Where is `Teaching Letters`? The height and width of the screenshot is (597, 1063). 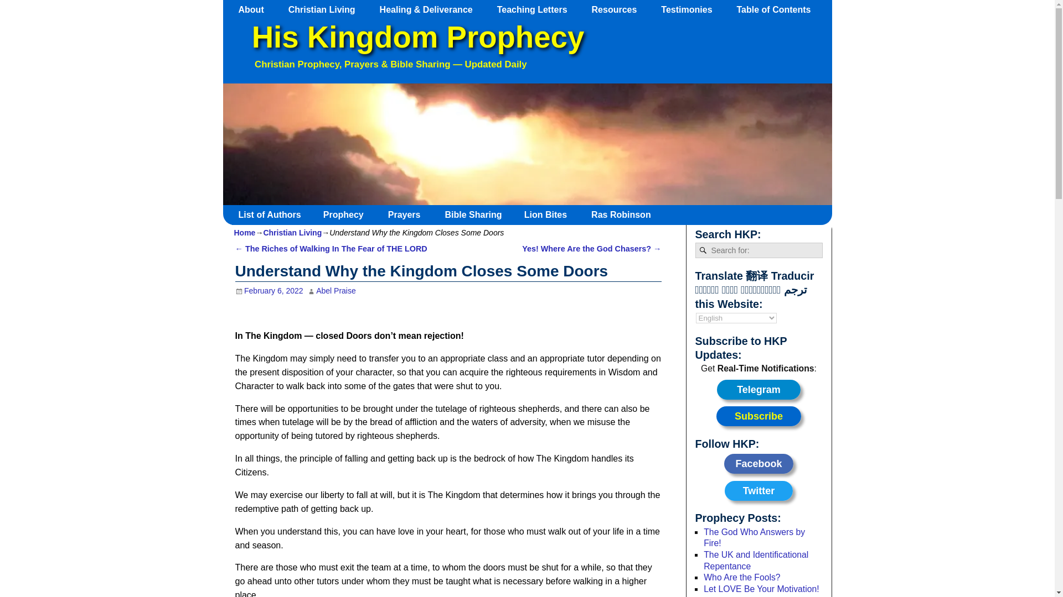 Teaching Letters is located at coordinates (538, 9).